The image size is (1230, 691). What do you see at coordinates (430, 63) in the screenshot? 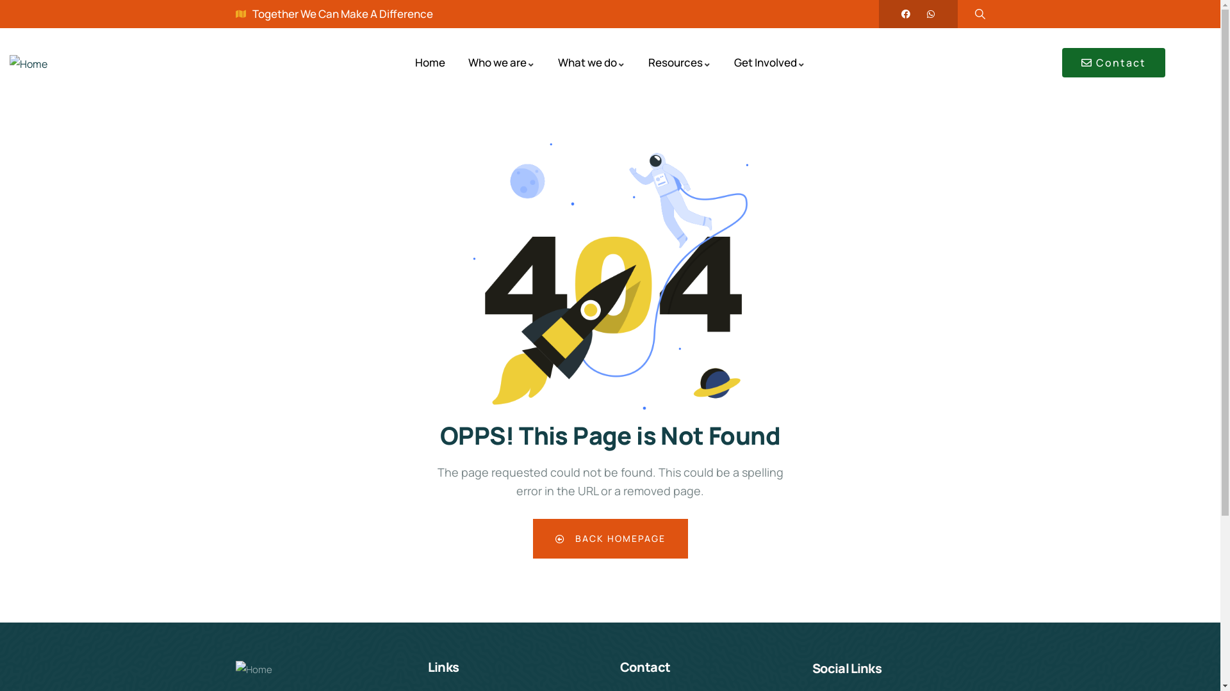
I see `Home` at bounding box center [430, 63].